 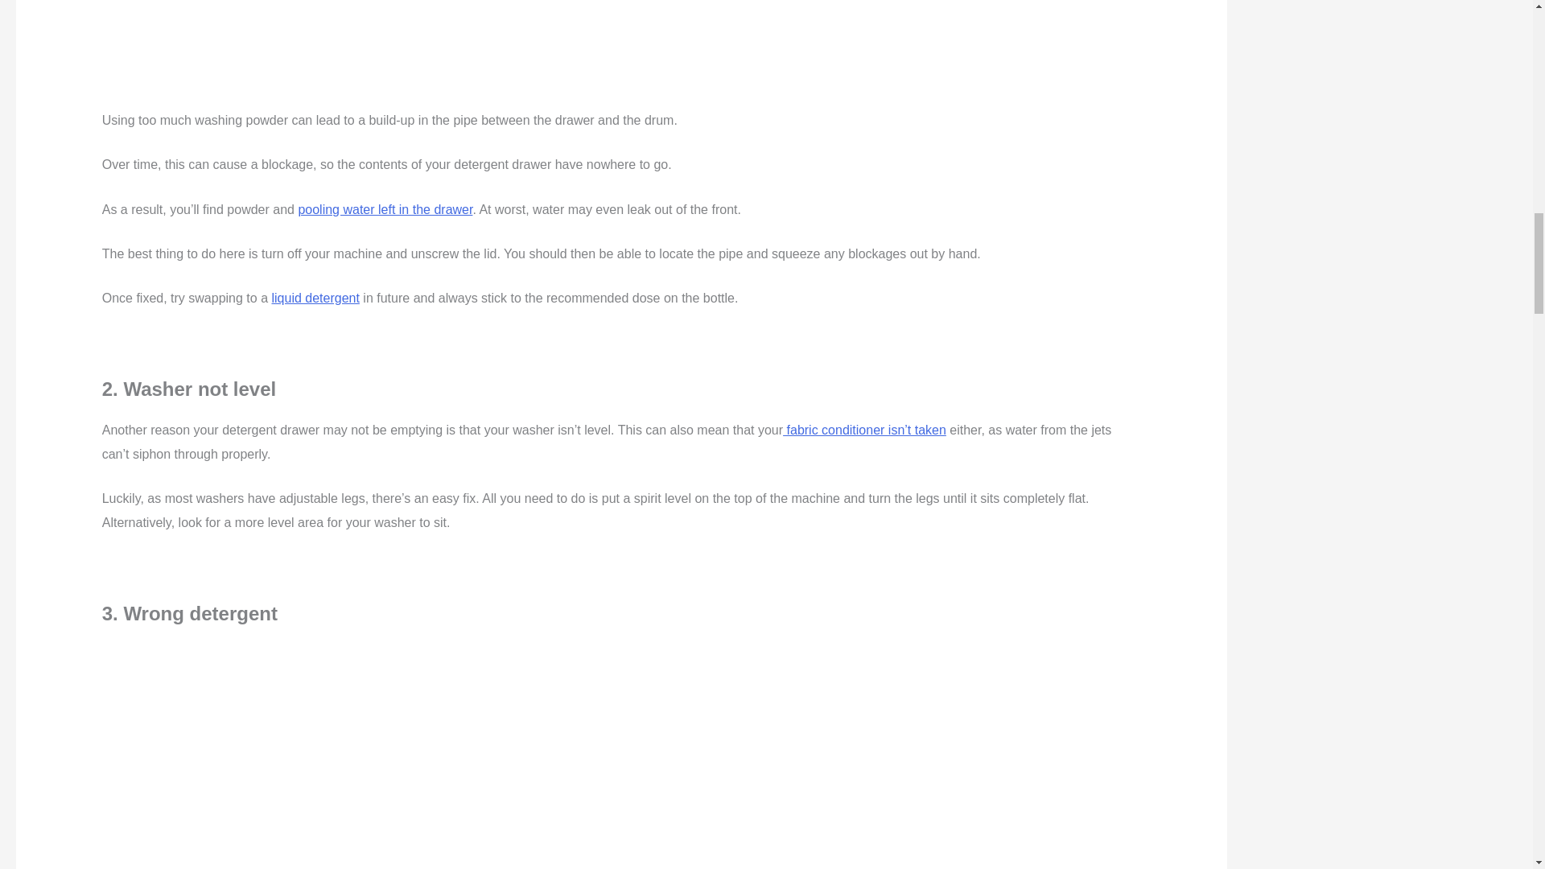 I want to click on pooling water left in the drawer, so click(x=385, y=209).